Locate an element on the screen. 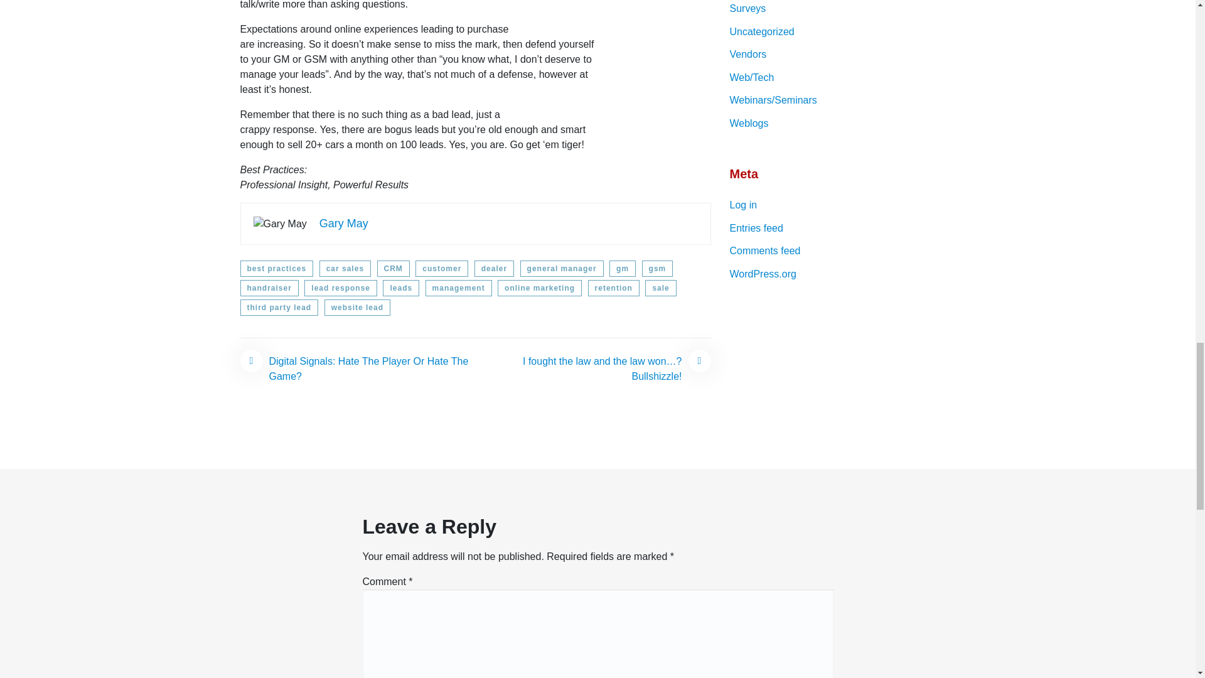 The image size is (1205, 678). online marketing is located at coordinates (540, 288).